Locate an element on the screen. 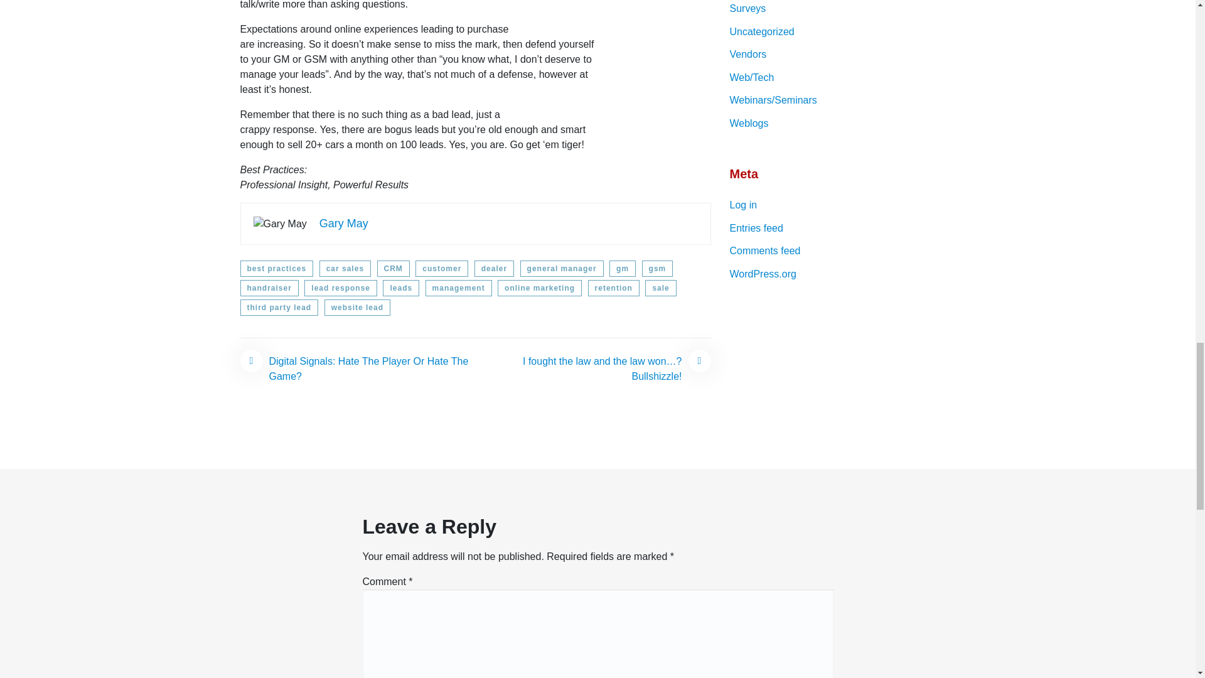 The image size is (1205, 678). online marketing is located at coordinates (540, 288).